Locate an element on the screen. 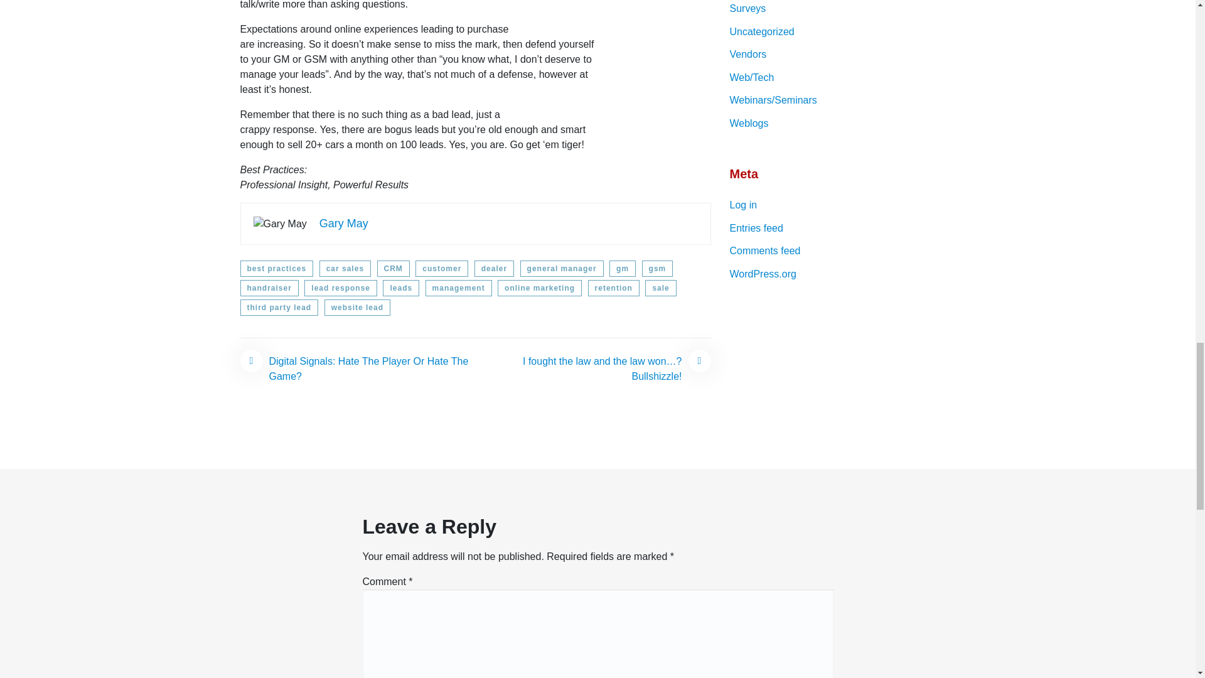 The image size is (1205, 678). online marketing is located at coordinates (540, 288).